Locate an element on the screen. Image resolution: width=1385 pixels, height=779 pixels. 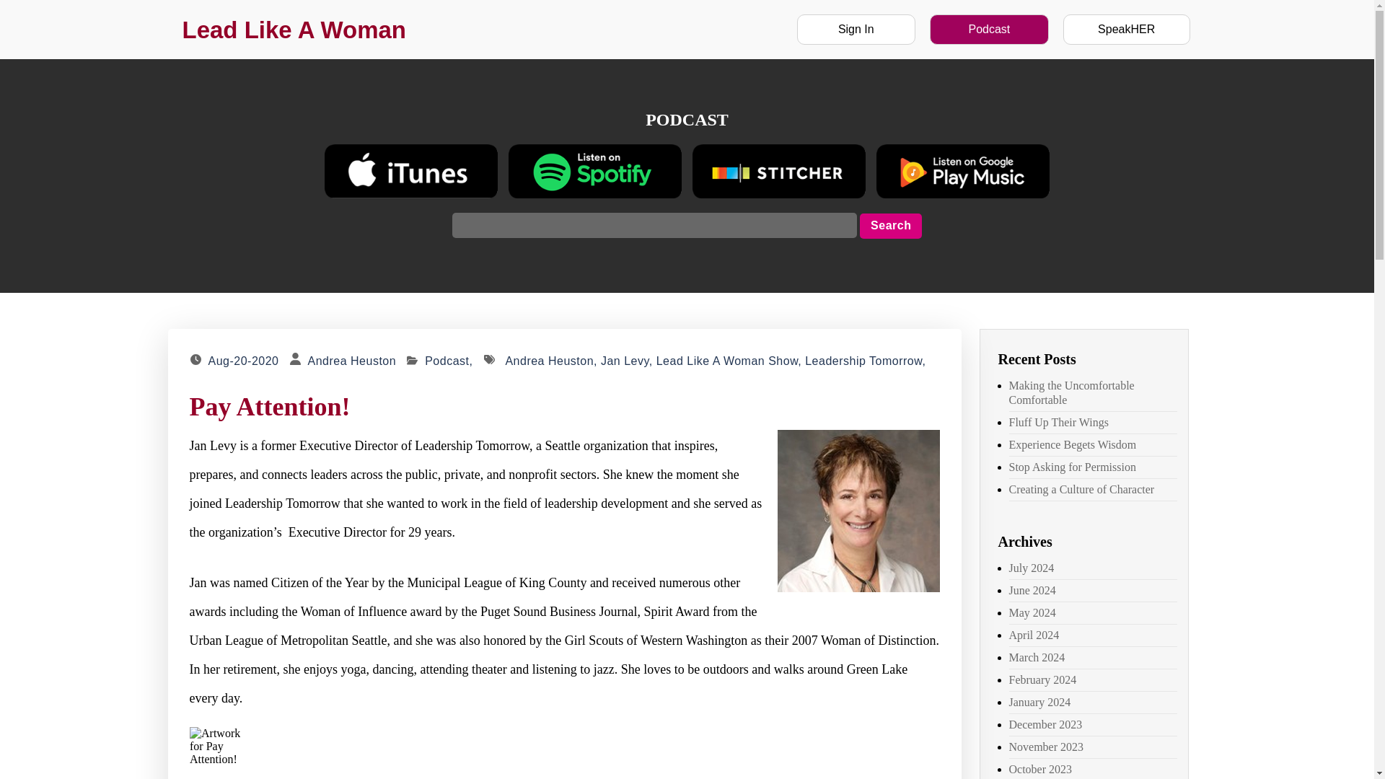
Lead Like A Woman Show is located at coordinates (727, 361).